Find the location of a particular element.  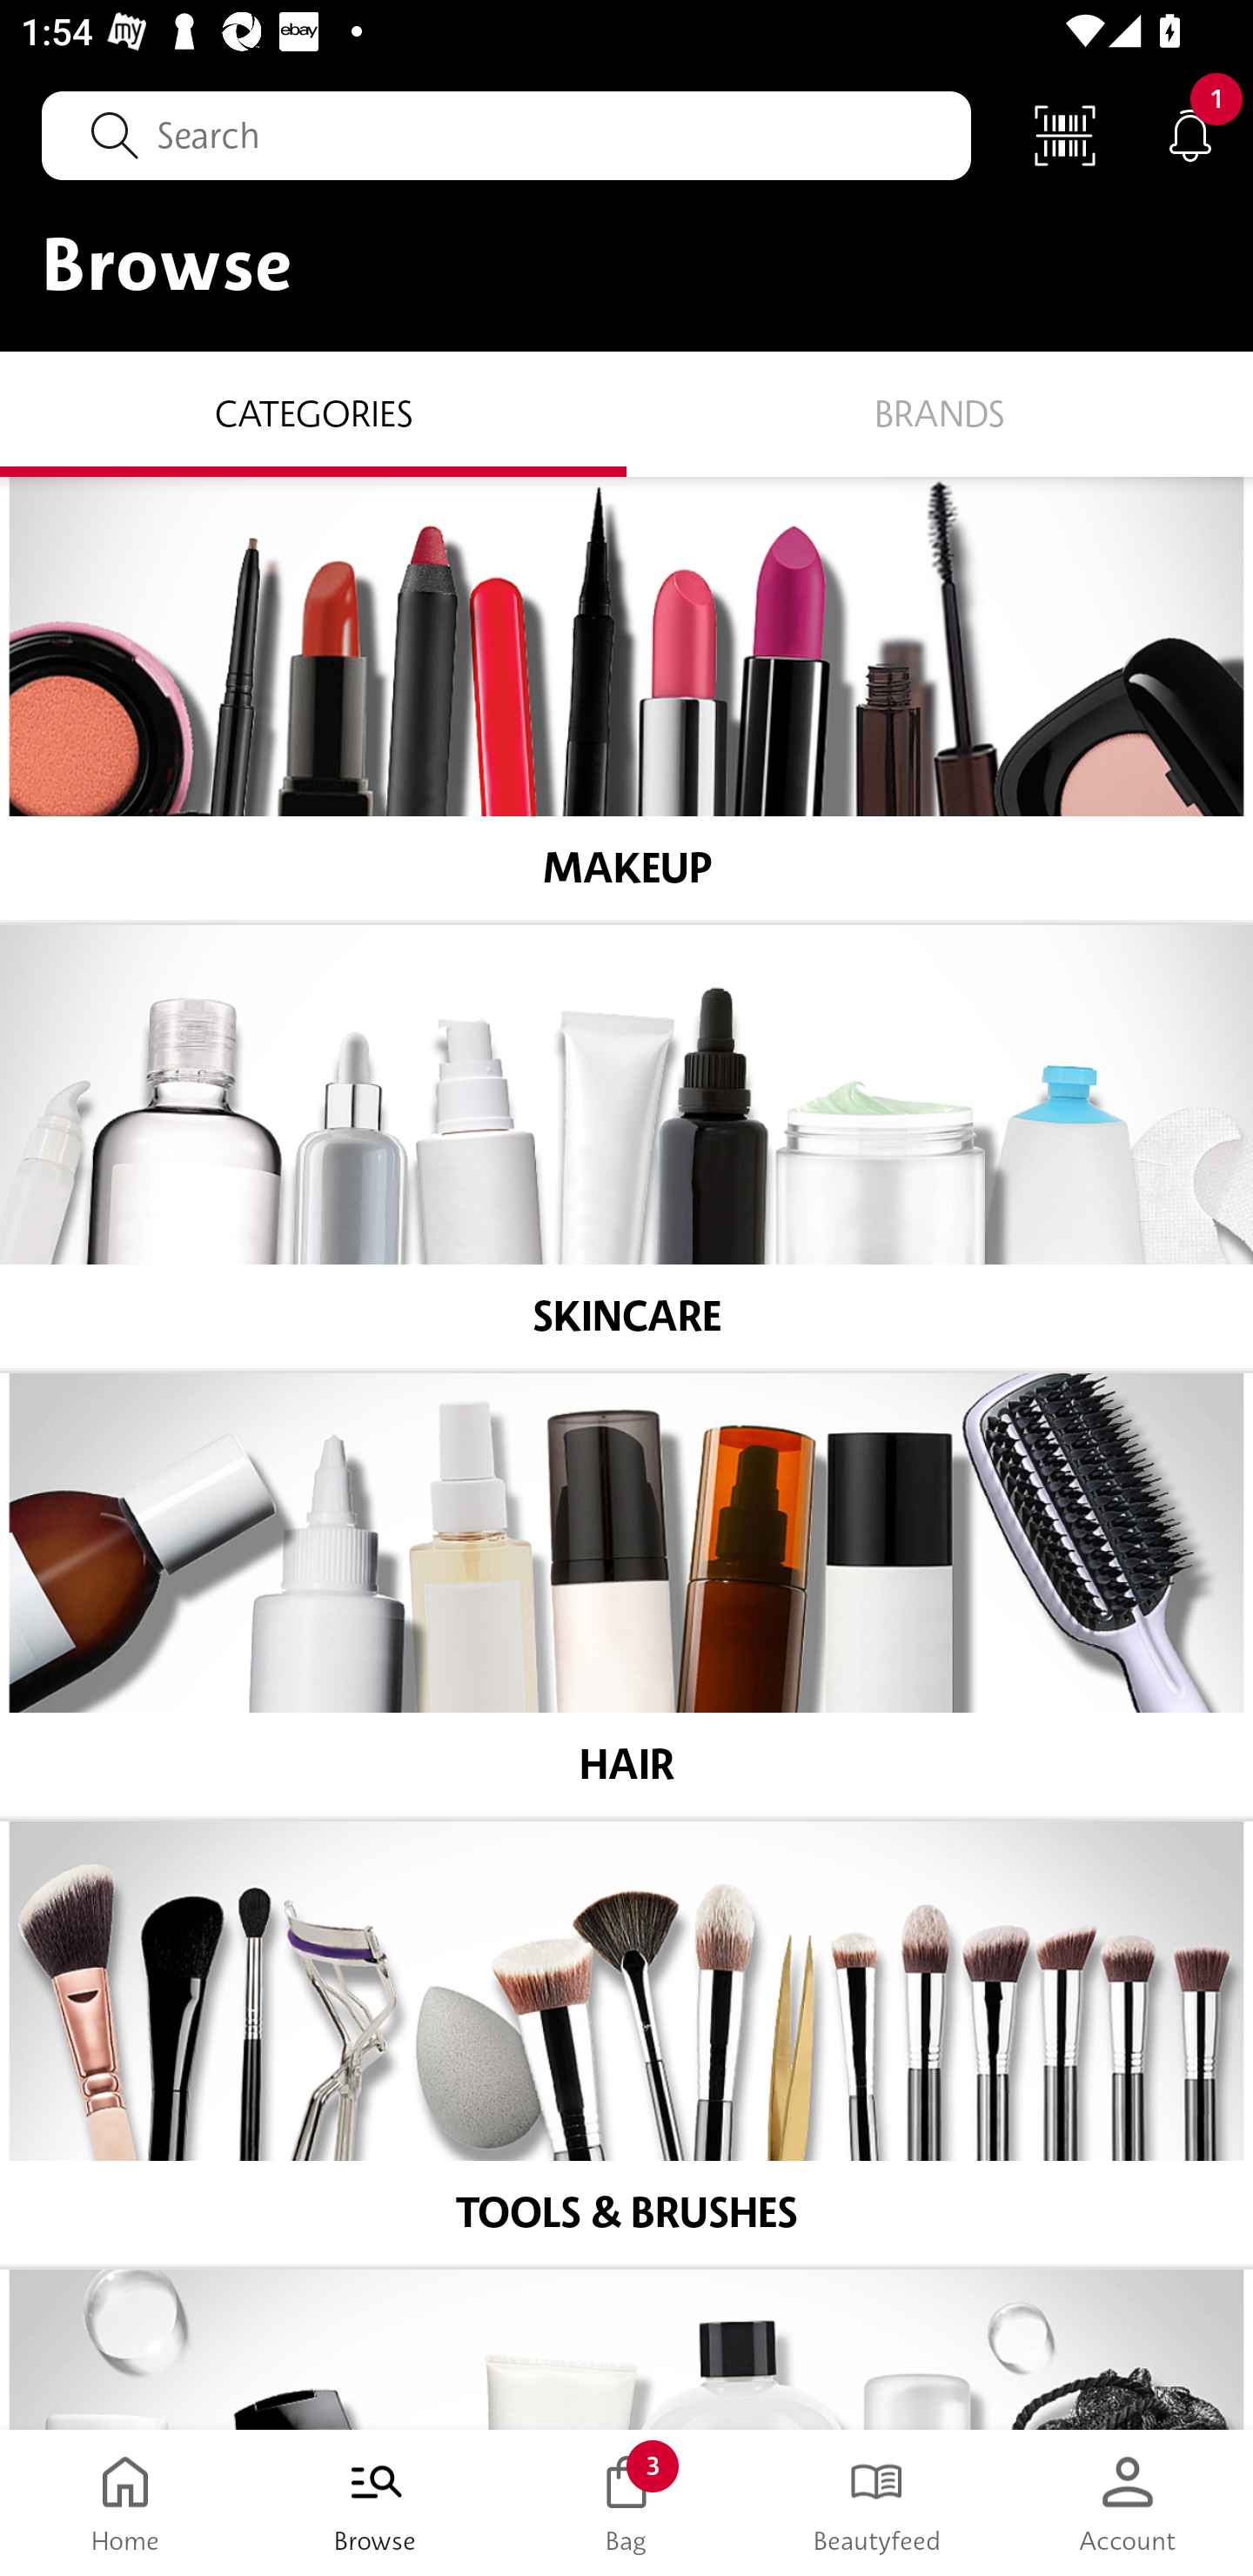

Scan Code is located at coordinates (1065, 134).